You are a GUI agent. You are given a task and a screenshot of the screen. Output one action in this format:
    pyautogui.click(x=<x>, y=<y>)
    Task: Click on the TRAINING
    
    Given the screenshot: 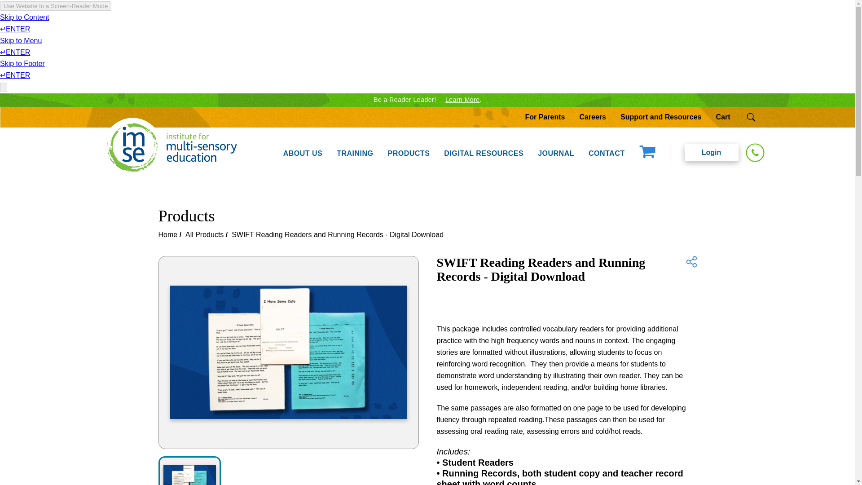 What is the action you would take?
    pyautogui.click(x=355, y=152)
    